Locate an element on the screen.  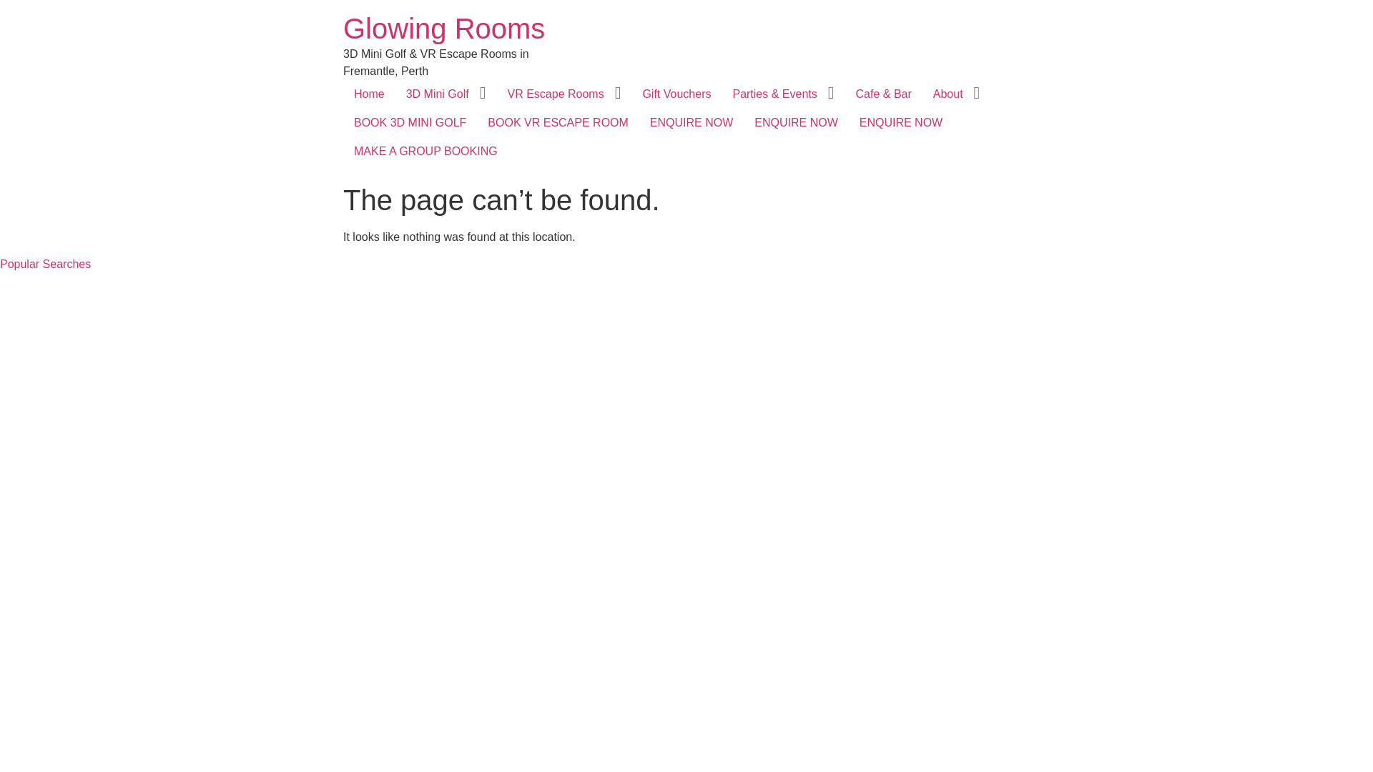
ENQUIRE NOW is located at coordinates (901, 123).